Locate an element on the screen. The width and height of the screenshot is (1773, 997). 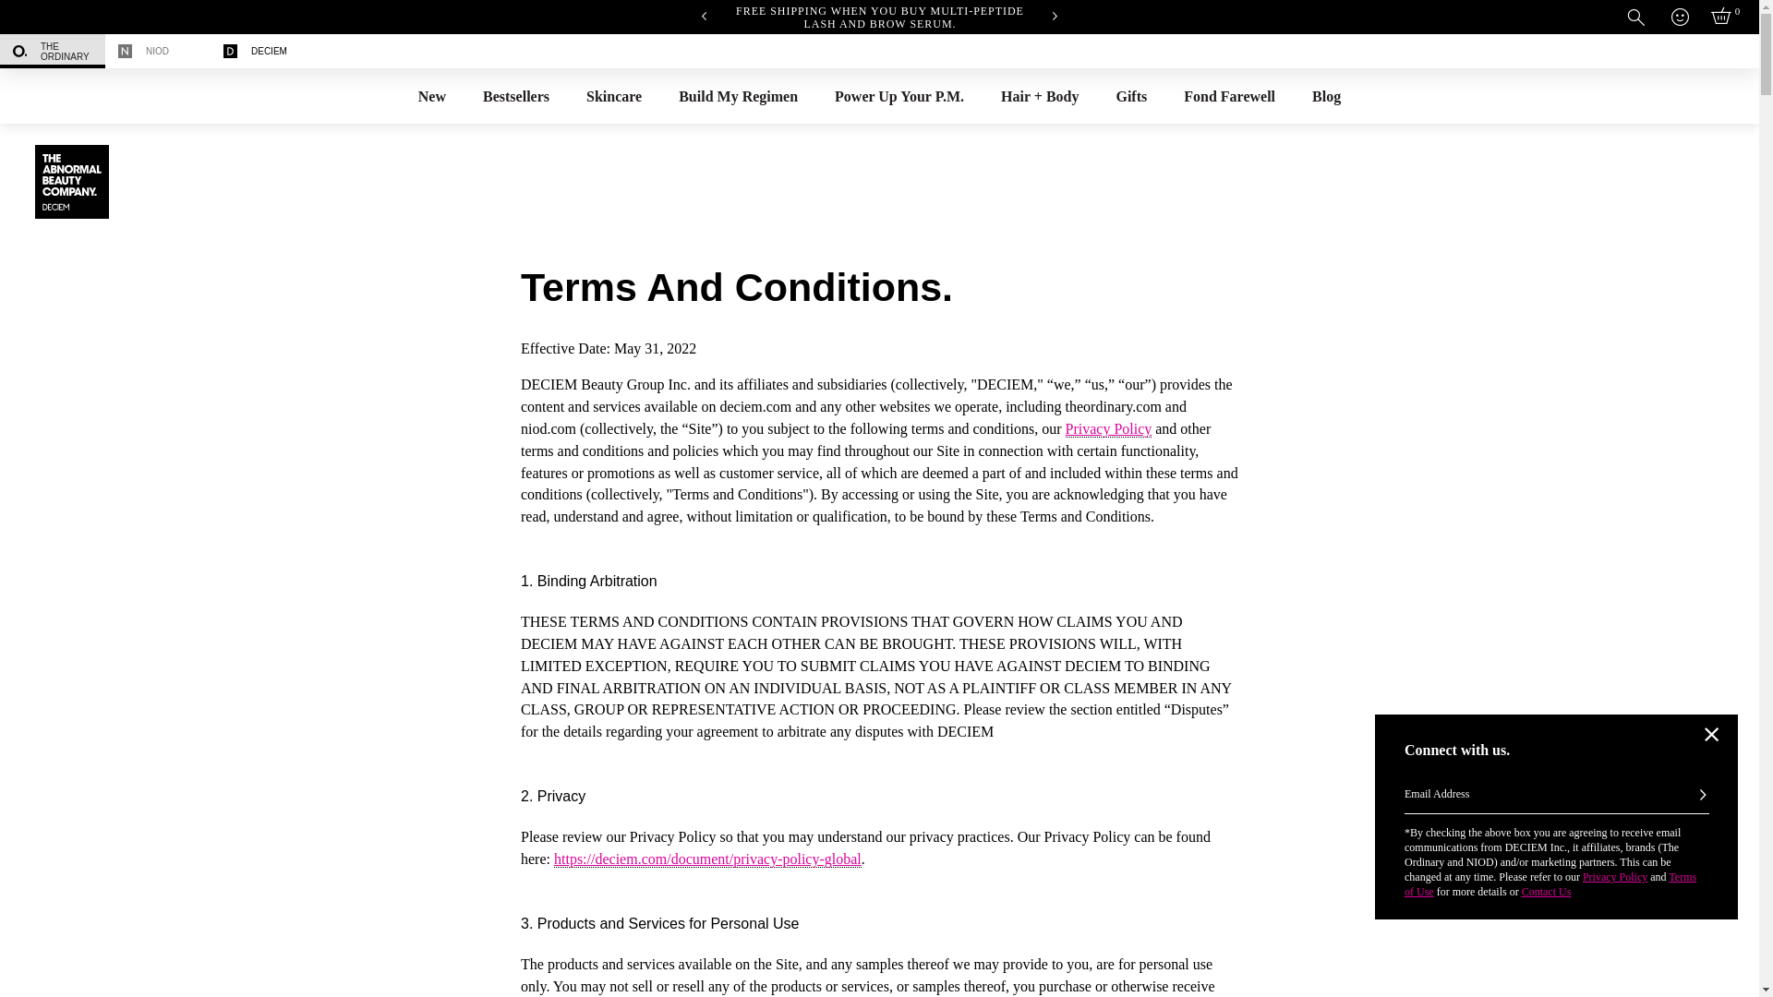
Cart 0 Items is located at coordinates (1723, 17).